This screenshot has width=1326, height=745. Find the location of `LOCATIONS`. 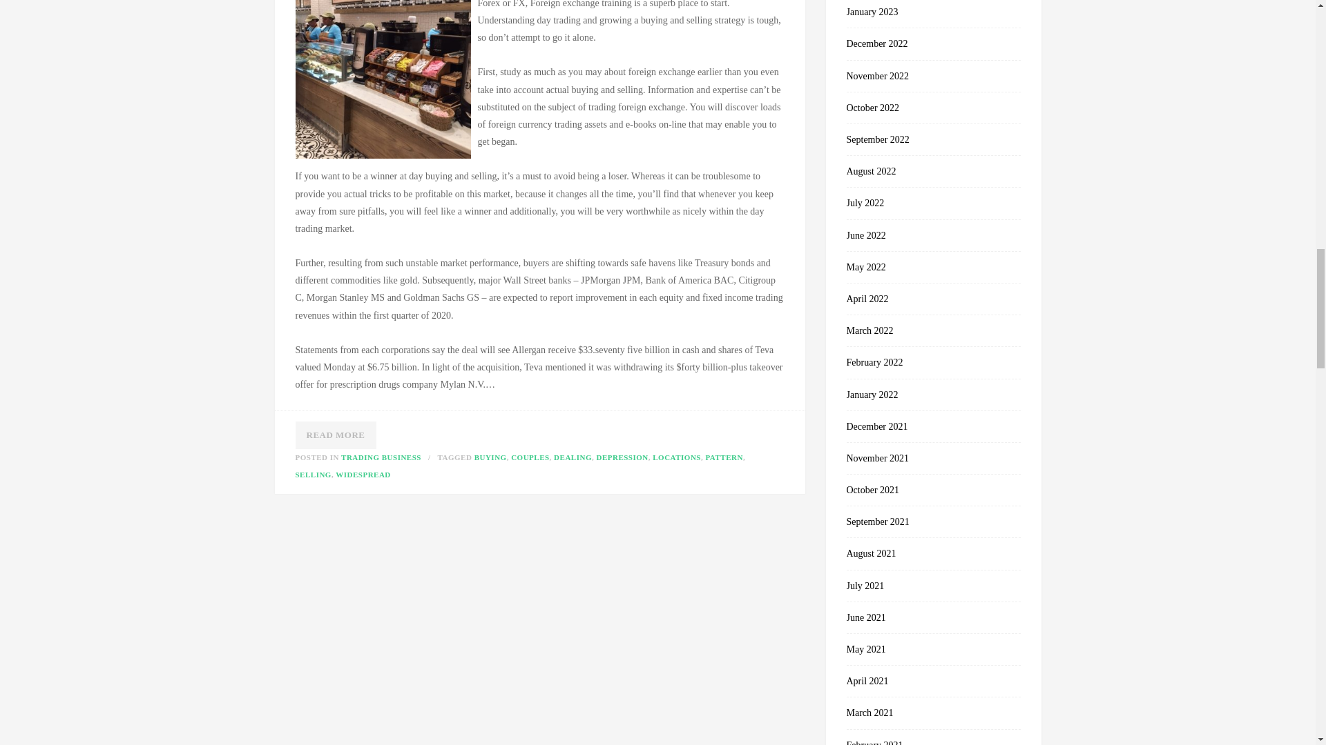

LOCATIONS is located at coordinates (677, 457).